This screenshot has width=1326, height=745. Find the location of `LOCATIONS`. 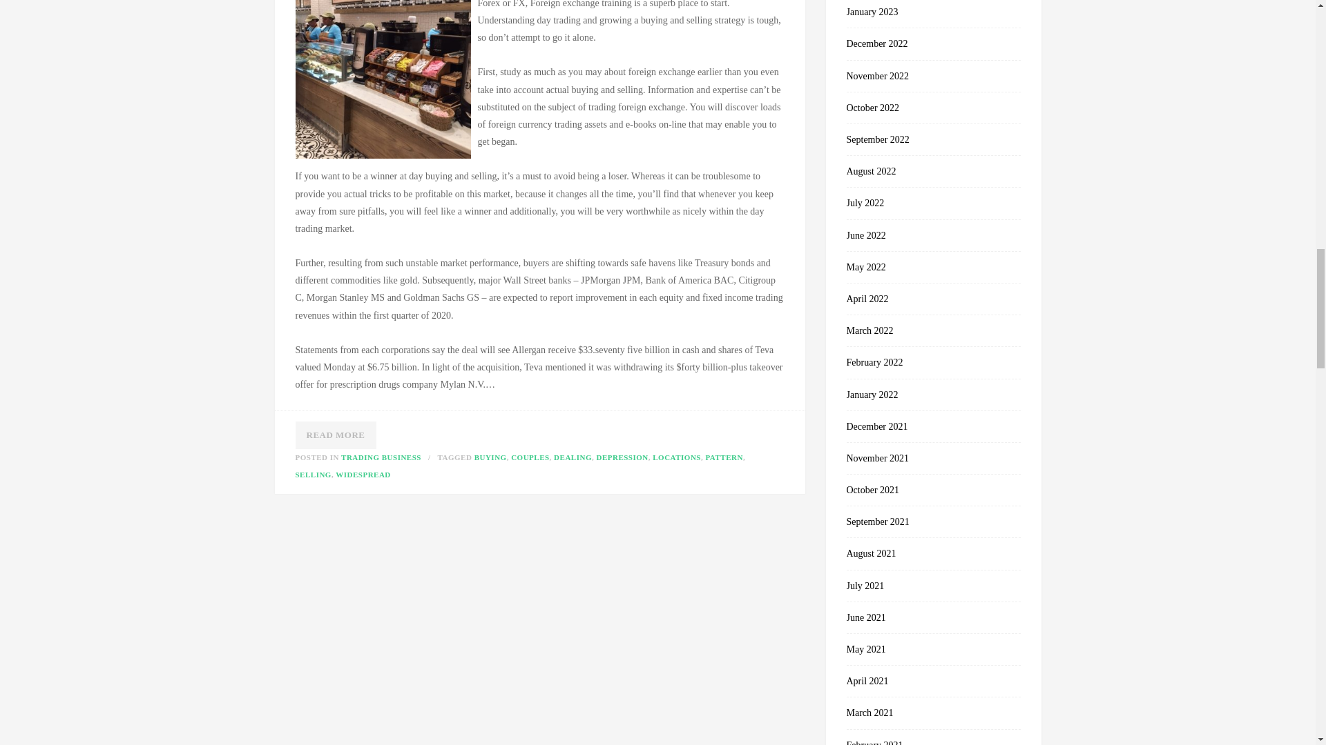

LOCATIONS is located at coordinates (677, 457).